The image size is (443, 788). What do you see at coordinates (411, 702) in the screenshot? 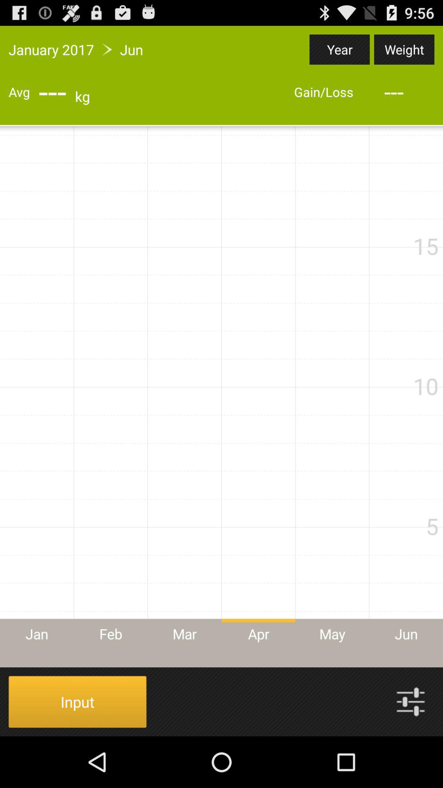
I see `turn off icon at the bottom right corner` at bounding box center [411, 702].